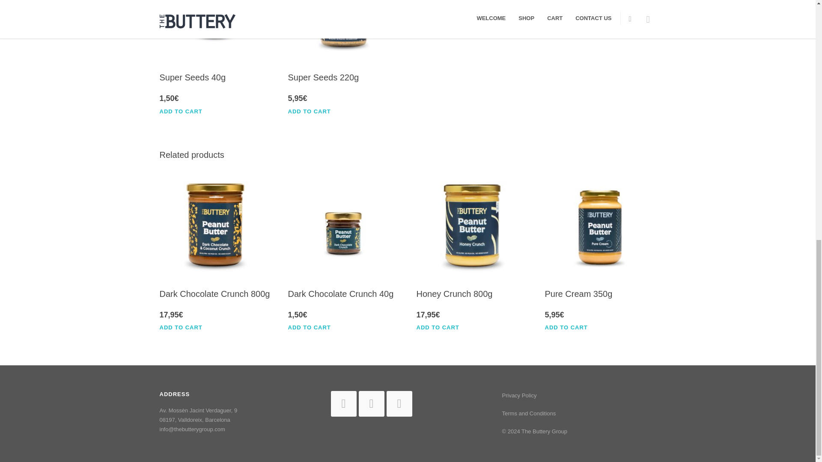 The height and width of the screenshot is (462, 822). I want to click on ADD TO CART, so click(185, 111).